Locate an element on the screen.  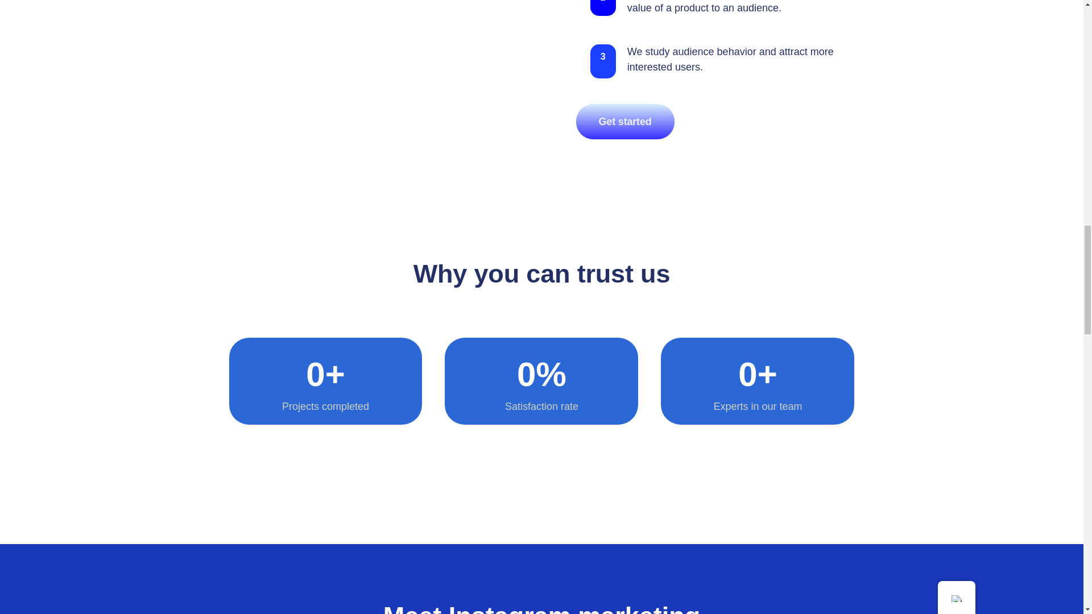
Get started is located at coordinates (624, 122).